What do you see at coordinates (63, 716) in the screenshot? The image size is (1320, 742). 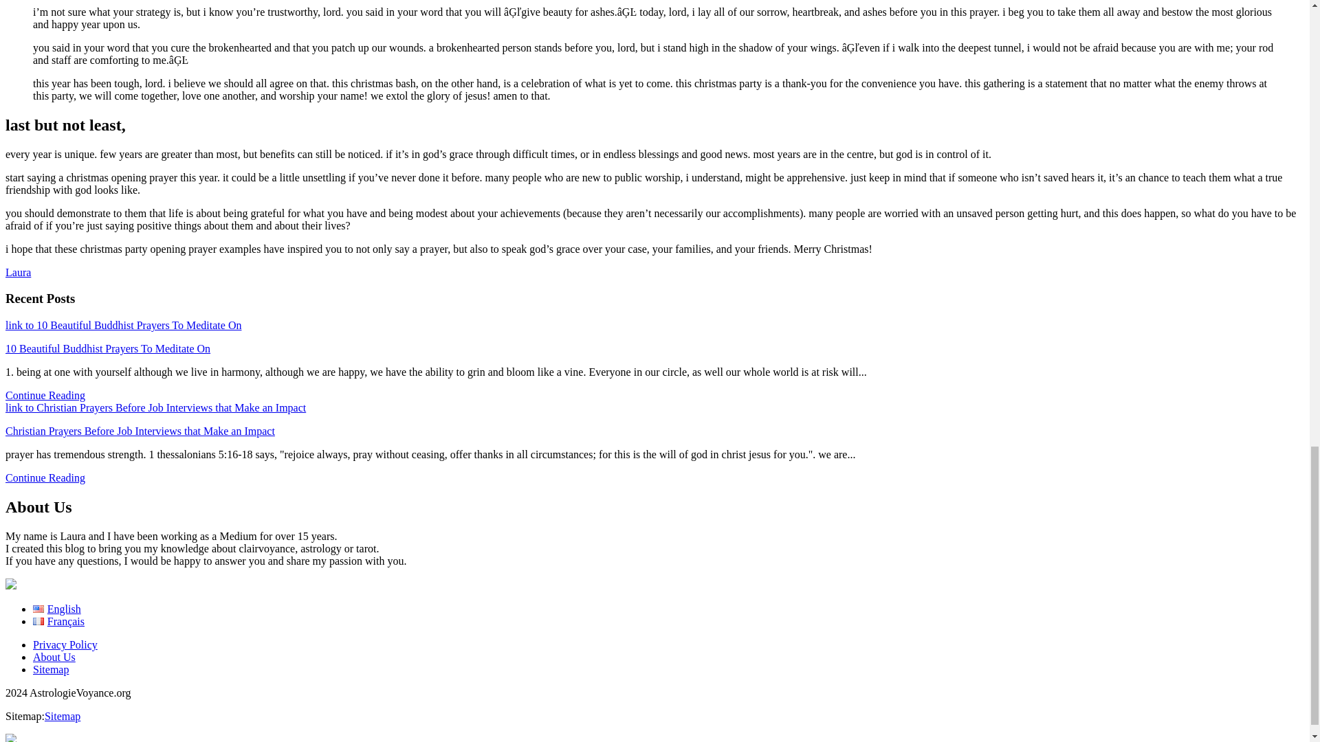 I see `Sitemap` at bounding box center [63, 716].